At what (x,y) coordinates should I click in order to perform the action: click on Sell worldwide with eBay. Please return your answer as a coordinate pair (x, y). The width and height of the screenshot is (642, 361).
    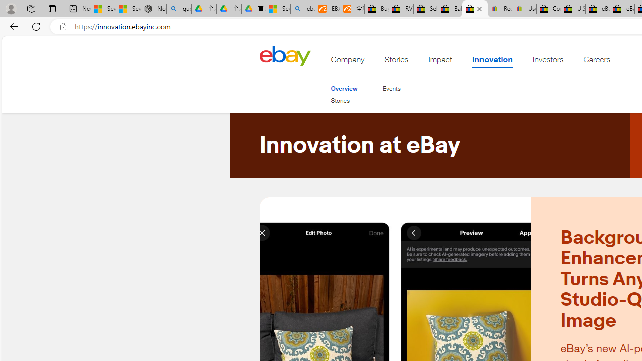
    Looking at the image, I should click on (425, 9).